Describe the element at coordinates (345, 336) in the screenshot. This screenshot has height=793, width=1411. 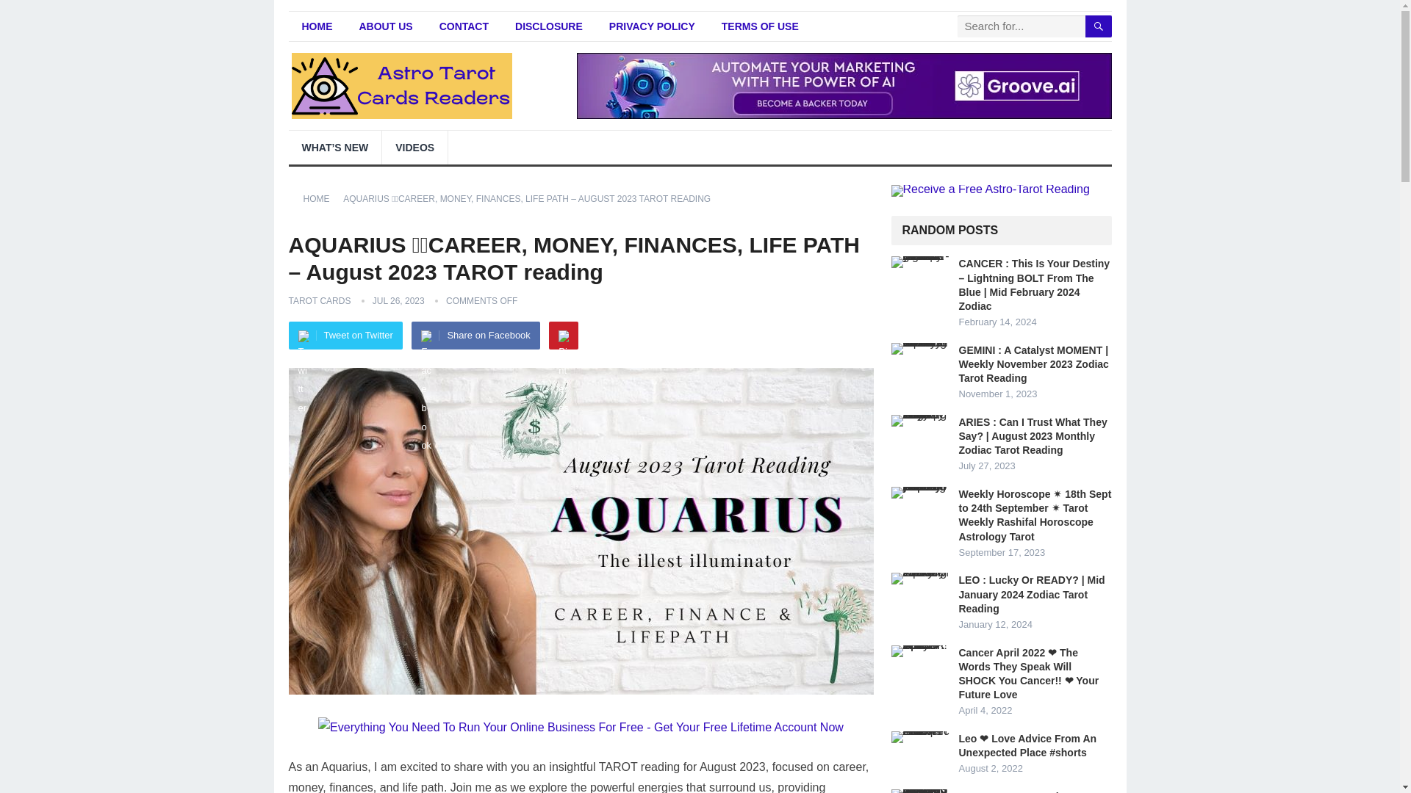
I see `Tweet on Twitter` at that location.